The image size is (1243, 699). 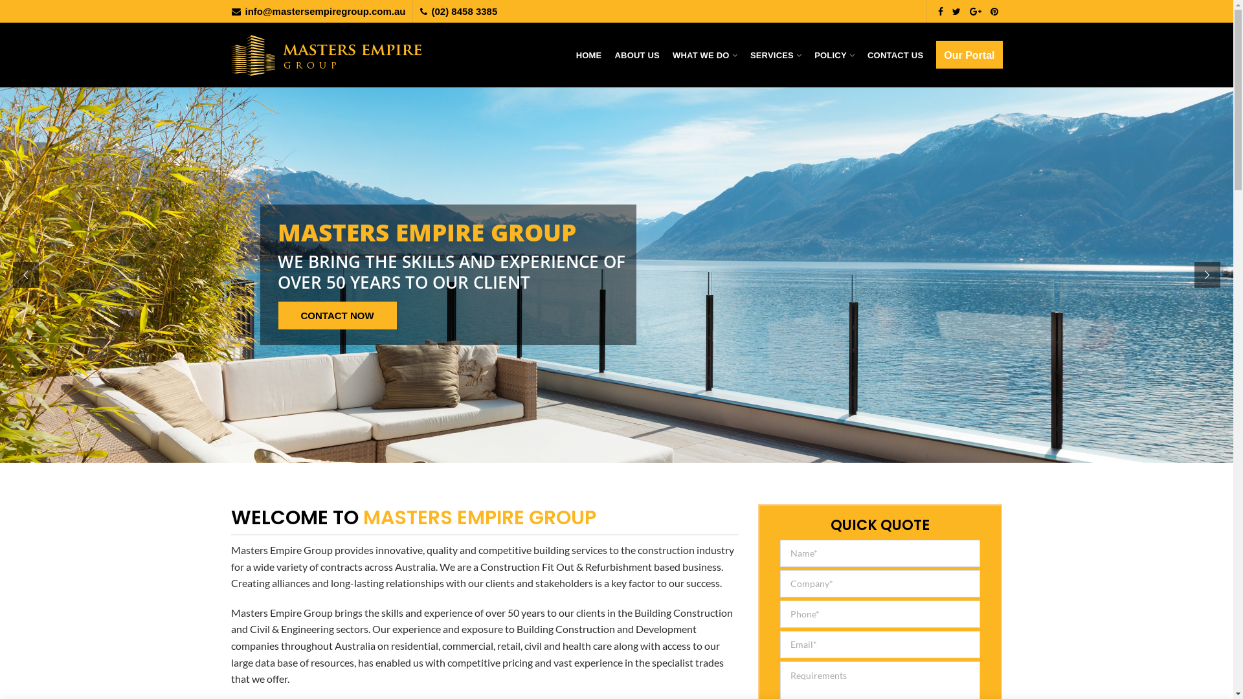 I want to click on Twitter, so click(x=957, y=11).